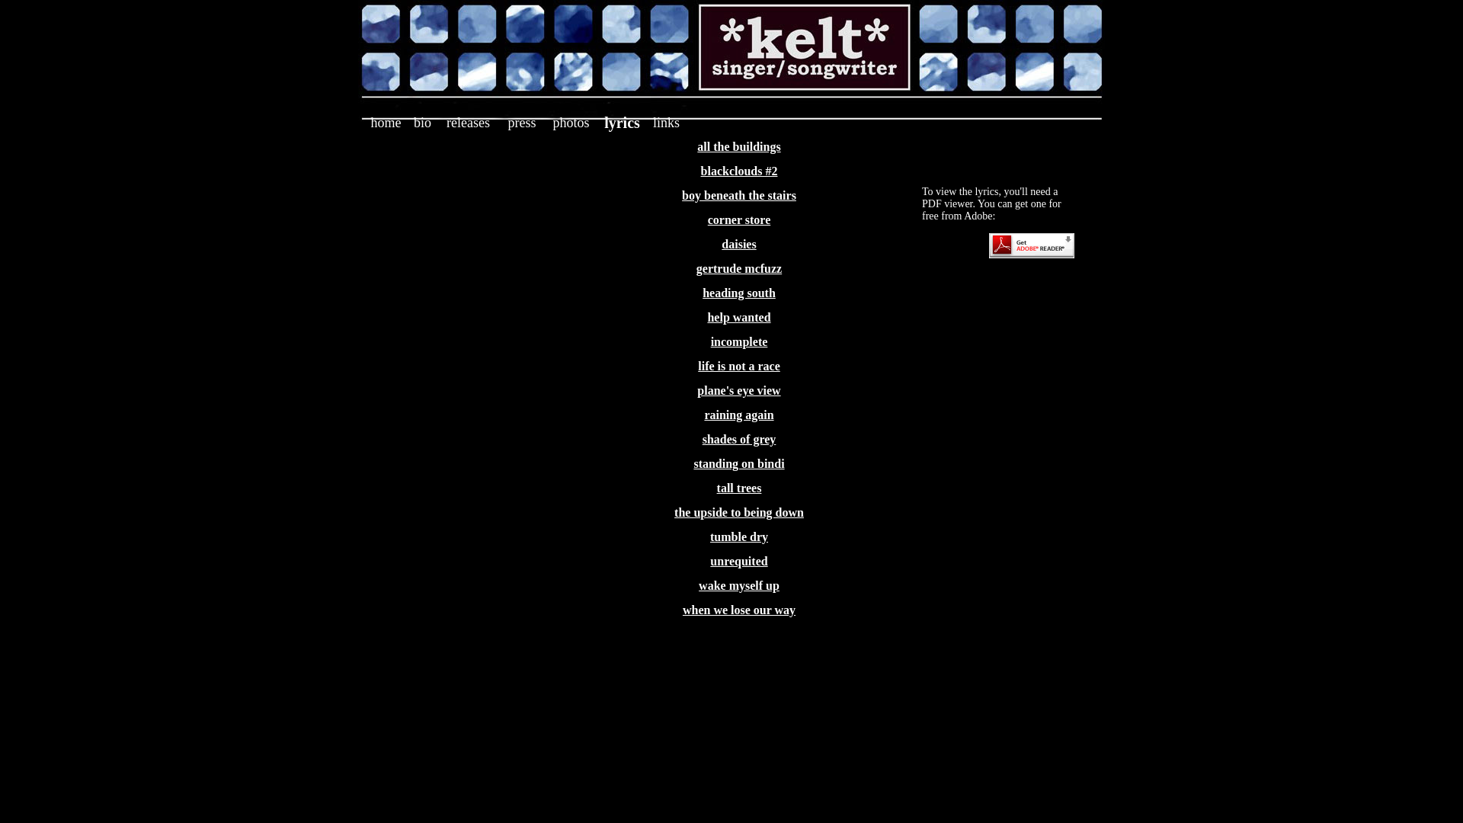 The height and width of the screenshot is (823, 1463). Describe the element at coordinates (521, 123) in the screenshot. I see `press` at that location.